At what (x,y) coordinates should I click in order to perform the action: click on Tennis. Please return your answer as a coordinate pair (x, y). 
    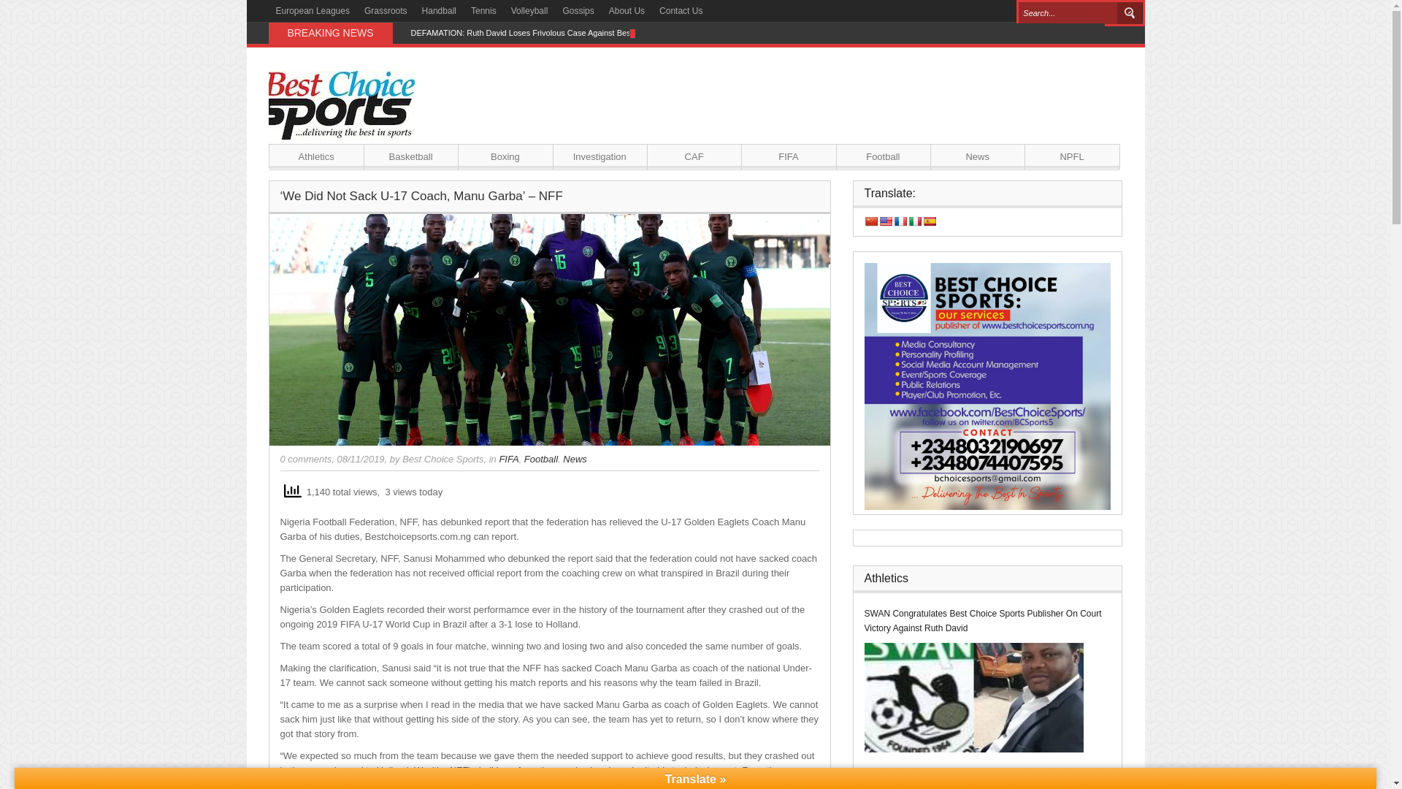
    Looking at the image, I should click on (483, 11).